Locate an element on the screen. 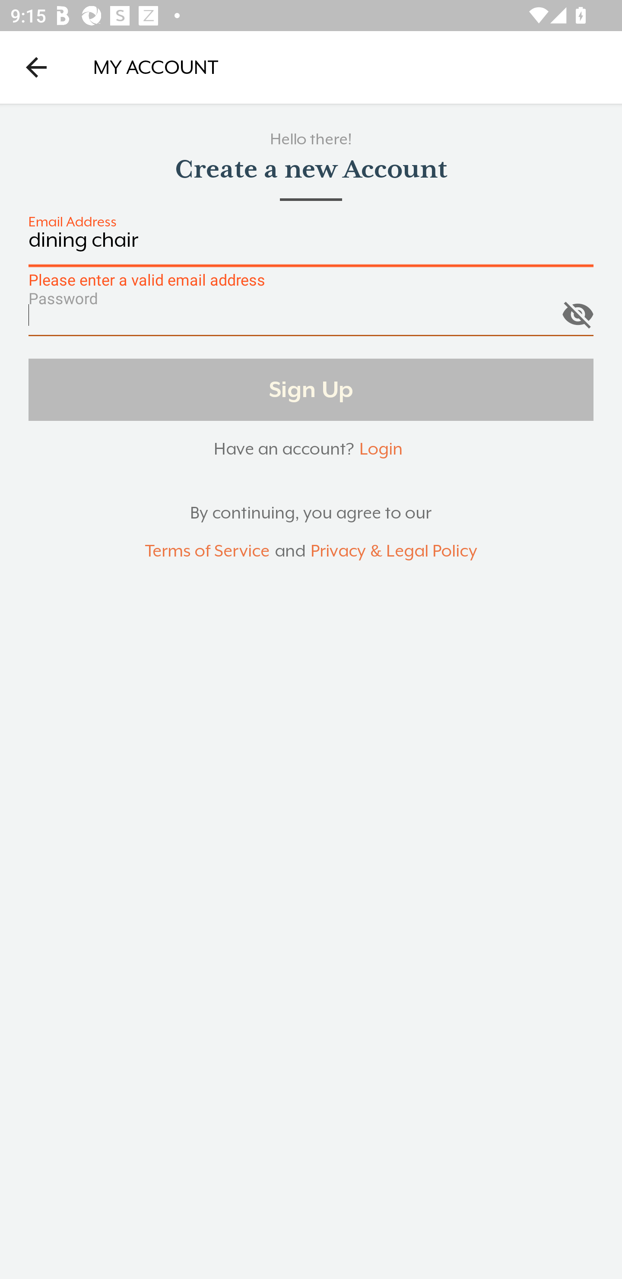  Password is located at coordinates (311, 321).